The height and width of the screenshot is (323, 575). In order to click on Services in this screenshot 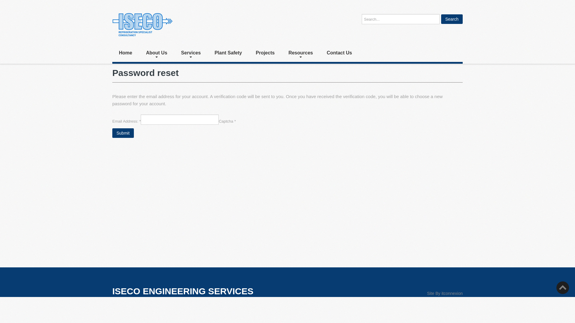, I will do `click(191, 54)`.